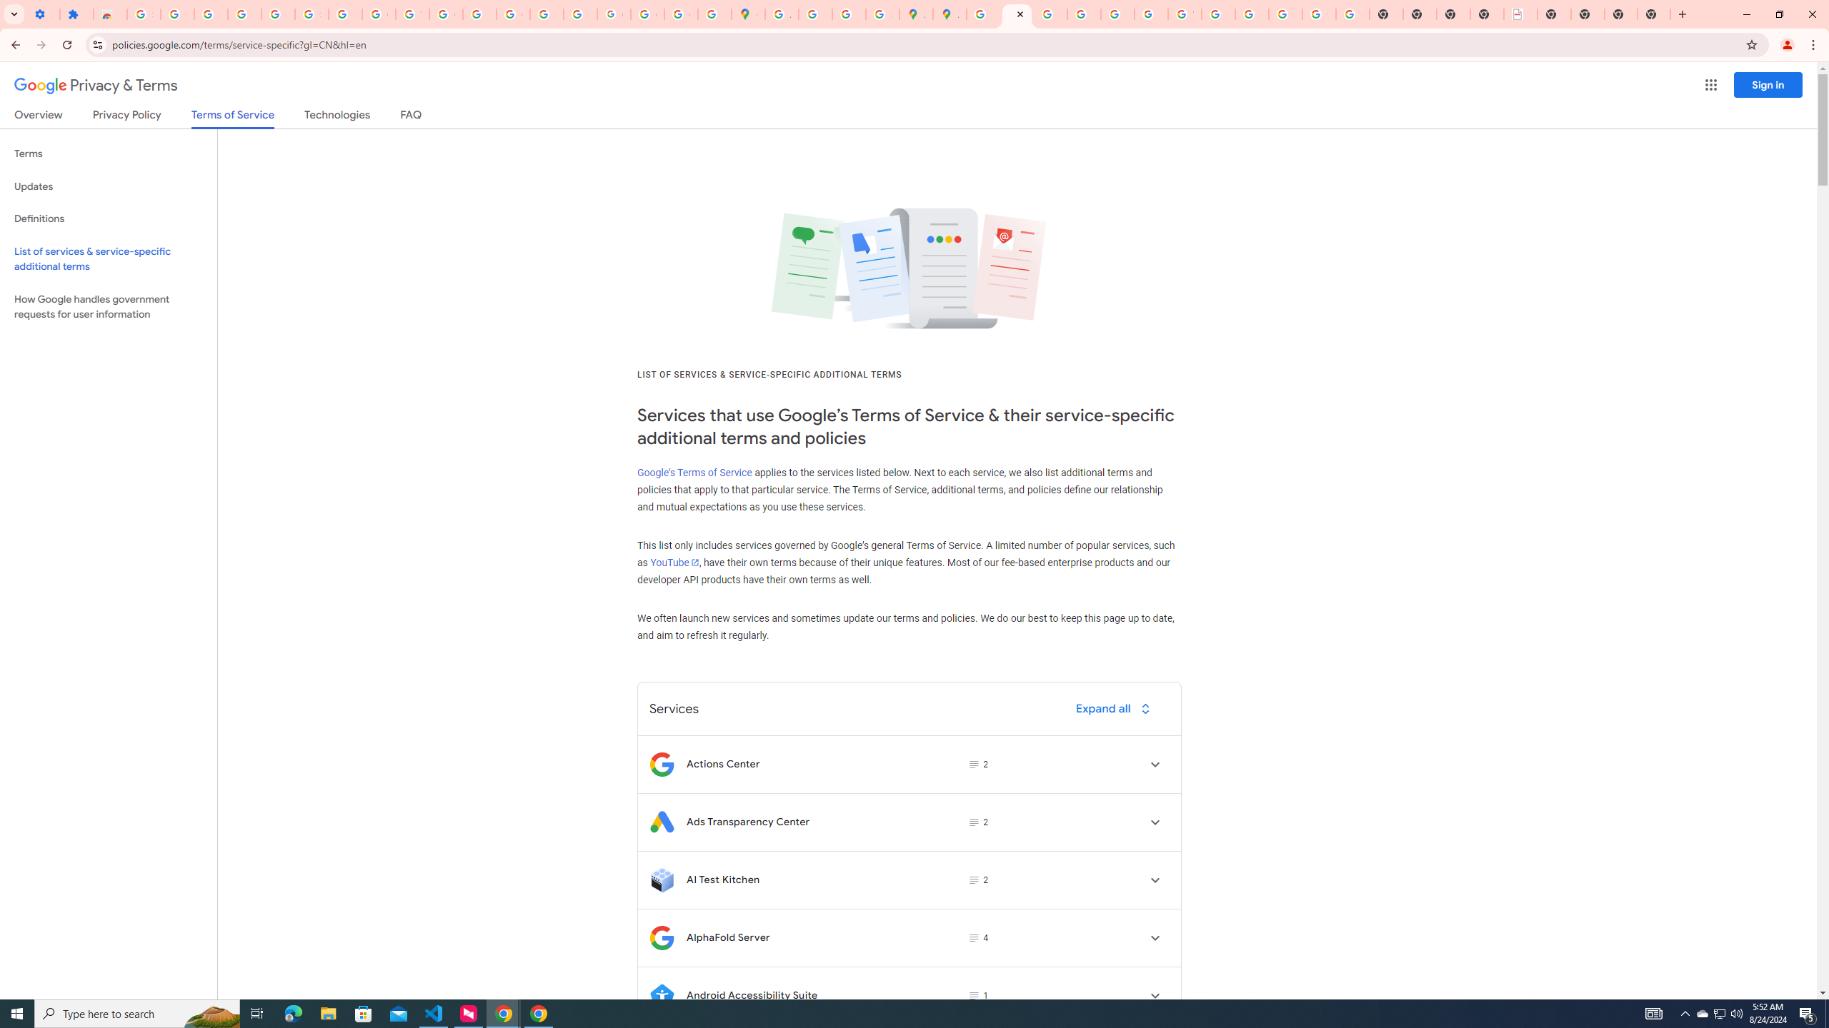  Describe the element at coordinates (1520, 14) in the screenshot. I see `LAAD Defence & Security 2025 | BAE Systems` at that location.